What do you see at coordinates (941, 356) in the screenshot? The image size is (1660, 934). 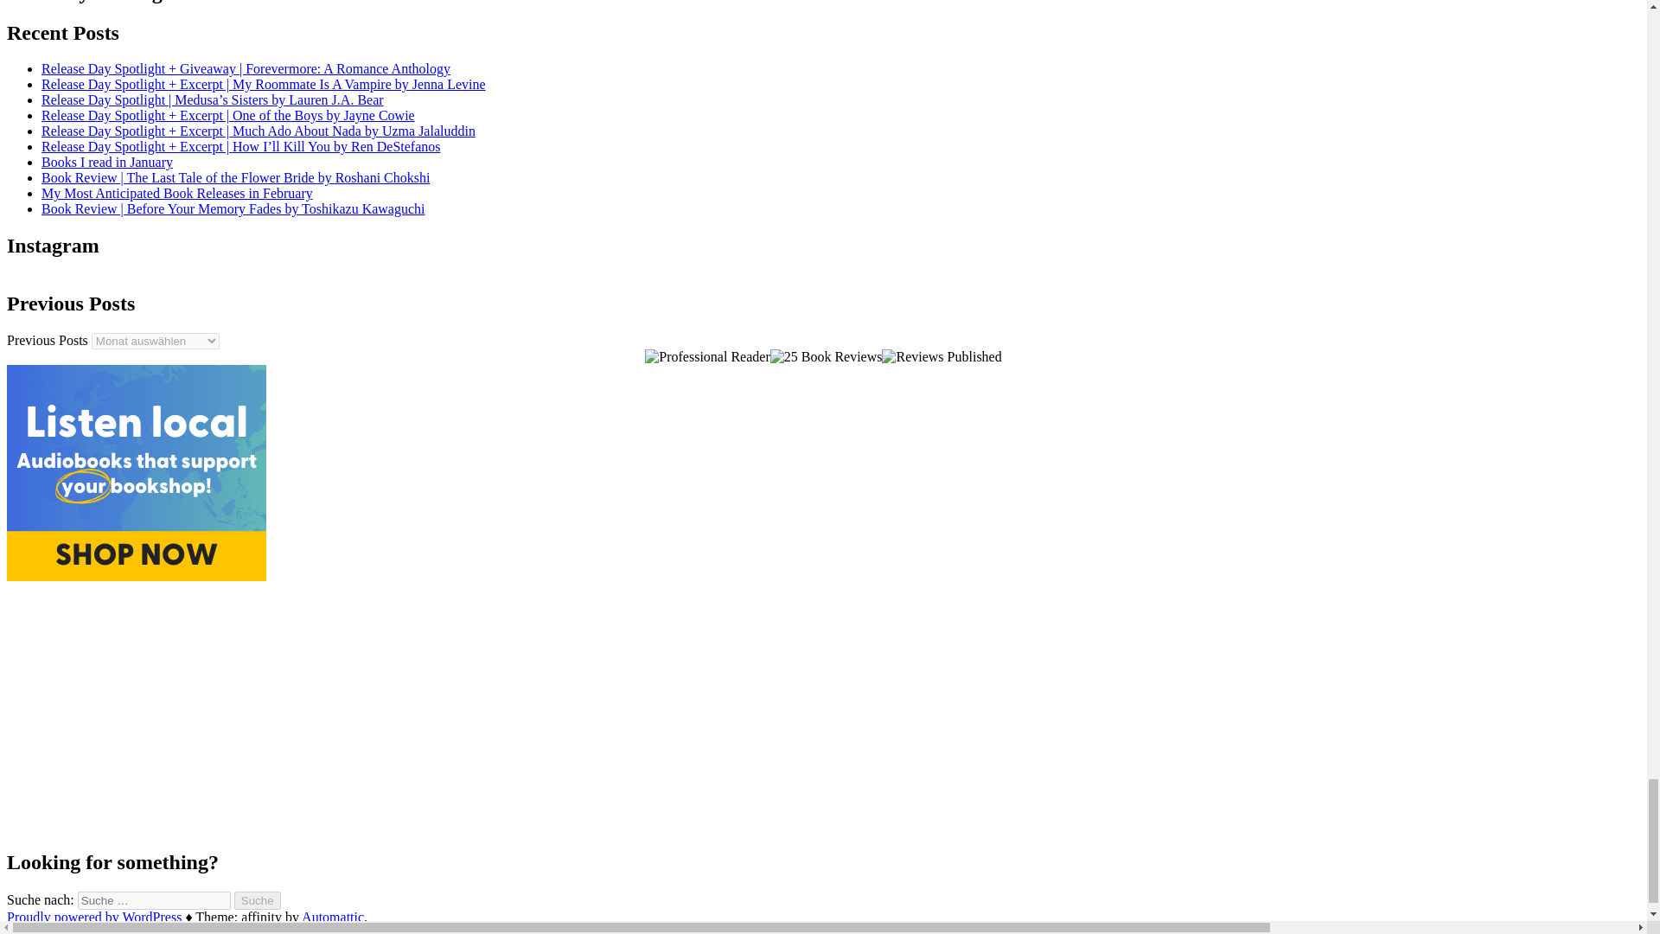 I see `Reviews Published` at bounding box center [941, 356].